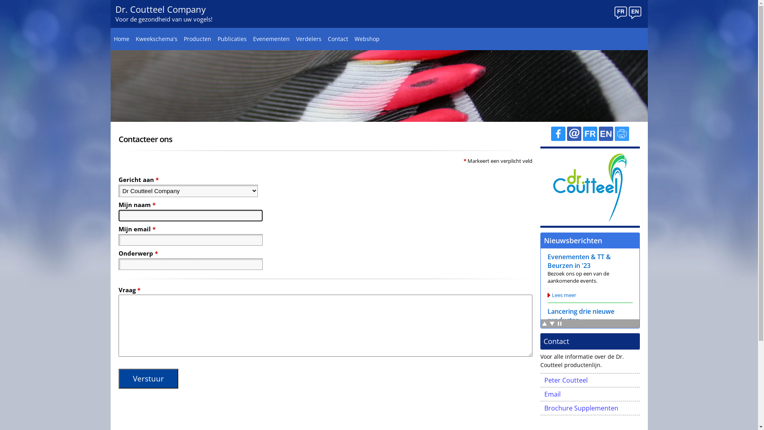 Image resolution: width=764 pixels, height=430 pixels. Describe the element at coordinates (338, 39) in the screenshot. I see `Contact` at that location.